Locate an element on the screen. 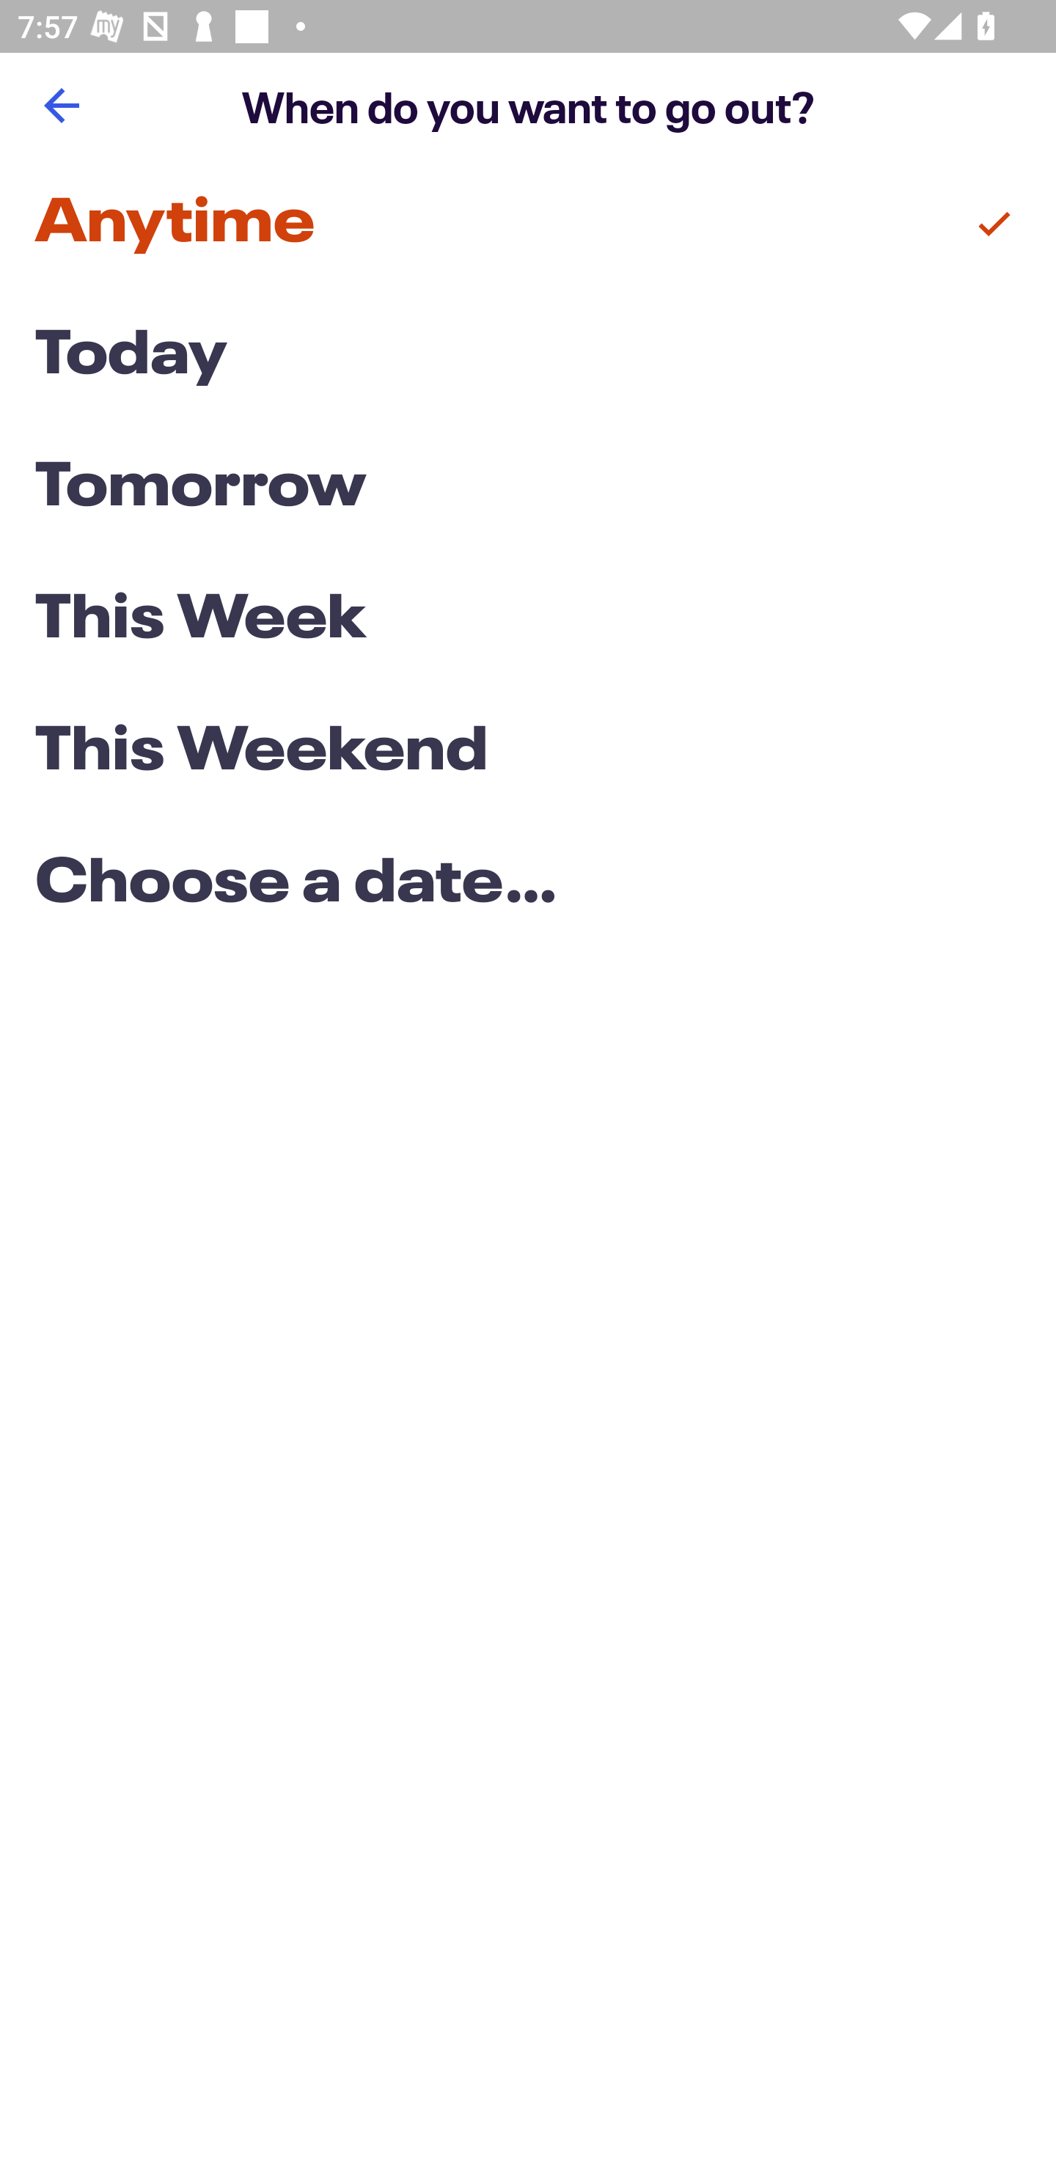 The width and height of the screenshot is (1056, 2171). Anytime is located at coordinates (528, 224).